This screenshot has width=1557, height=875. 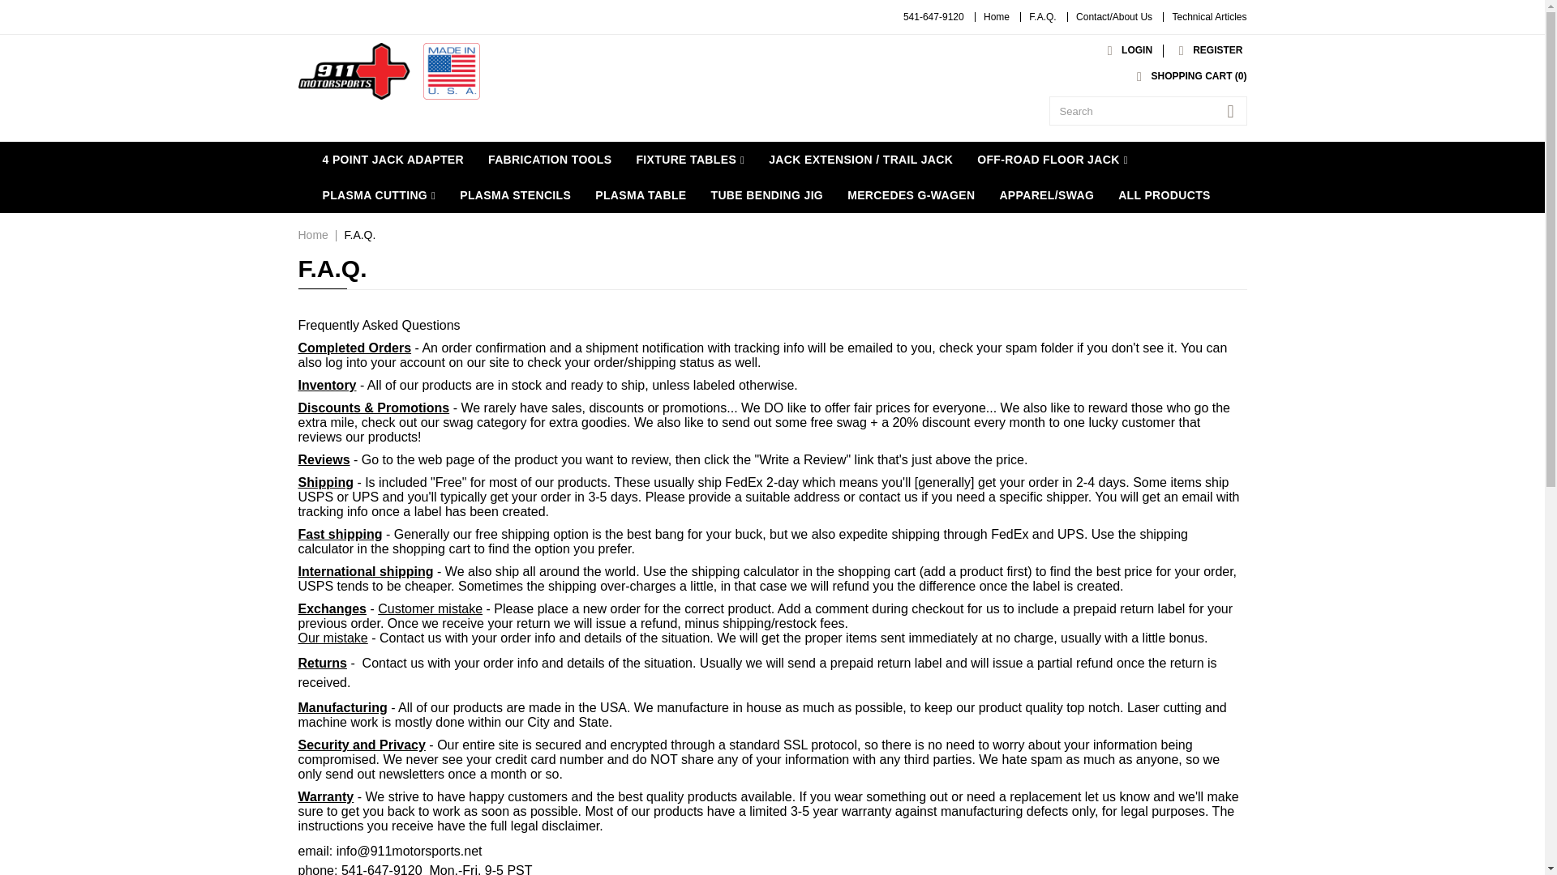 What do you see at coordinates (379, 195) in the screenshot?
I see `PLASMA CUTTING` at bounding box center [379, 195].